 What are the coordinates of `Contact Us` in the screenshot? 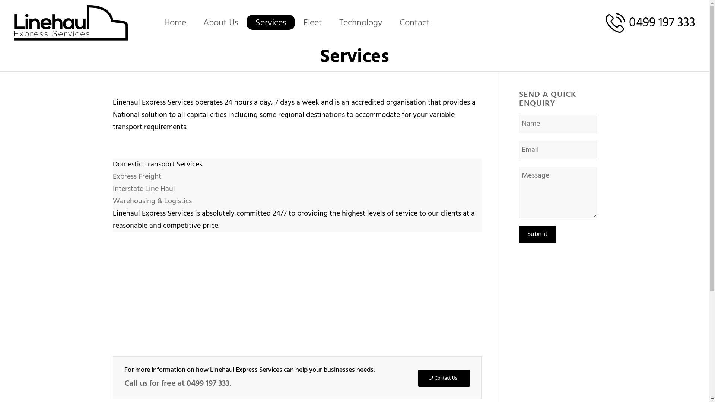 It's located at (444, 378).